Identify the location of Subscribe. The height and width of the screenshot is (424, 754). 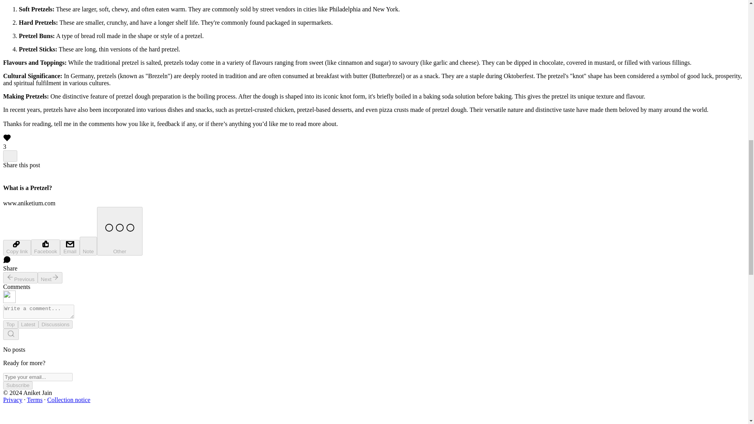
(17, 385).